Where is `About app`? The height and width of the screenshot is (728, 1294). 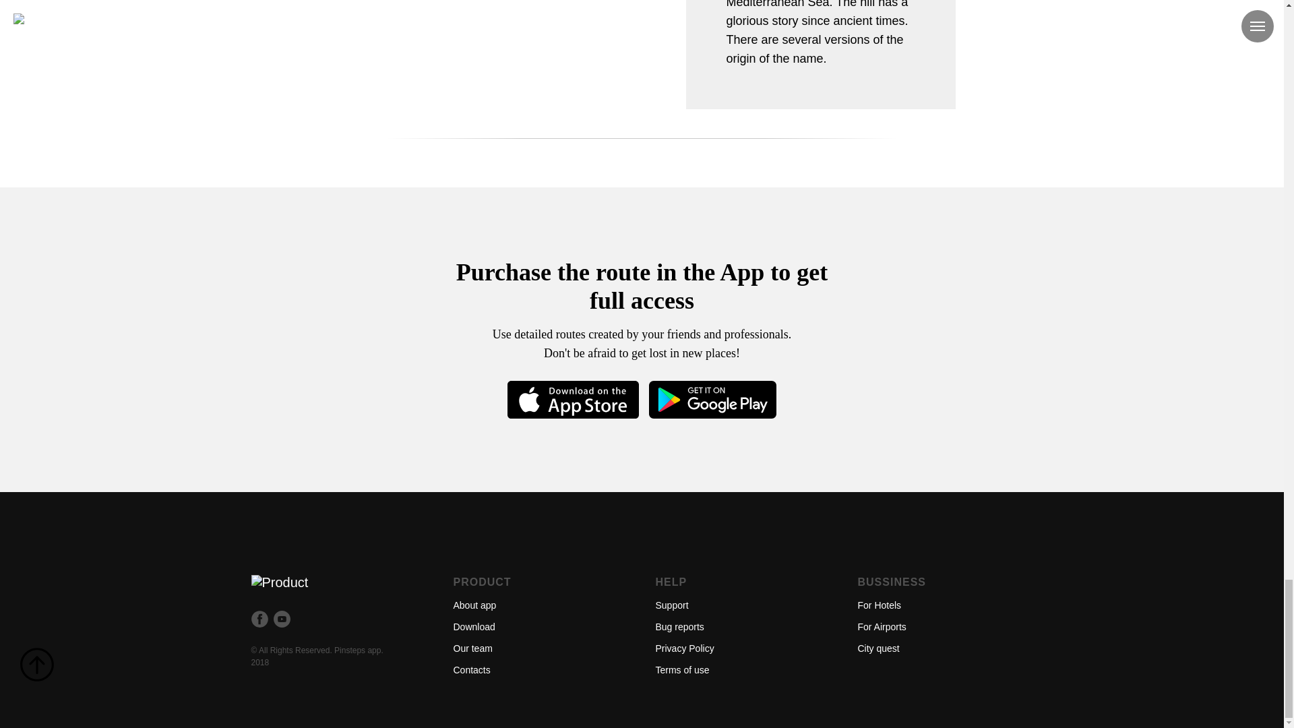 About app is located at coordinates (474, 605).